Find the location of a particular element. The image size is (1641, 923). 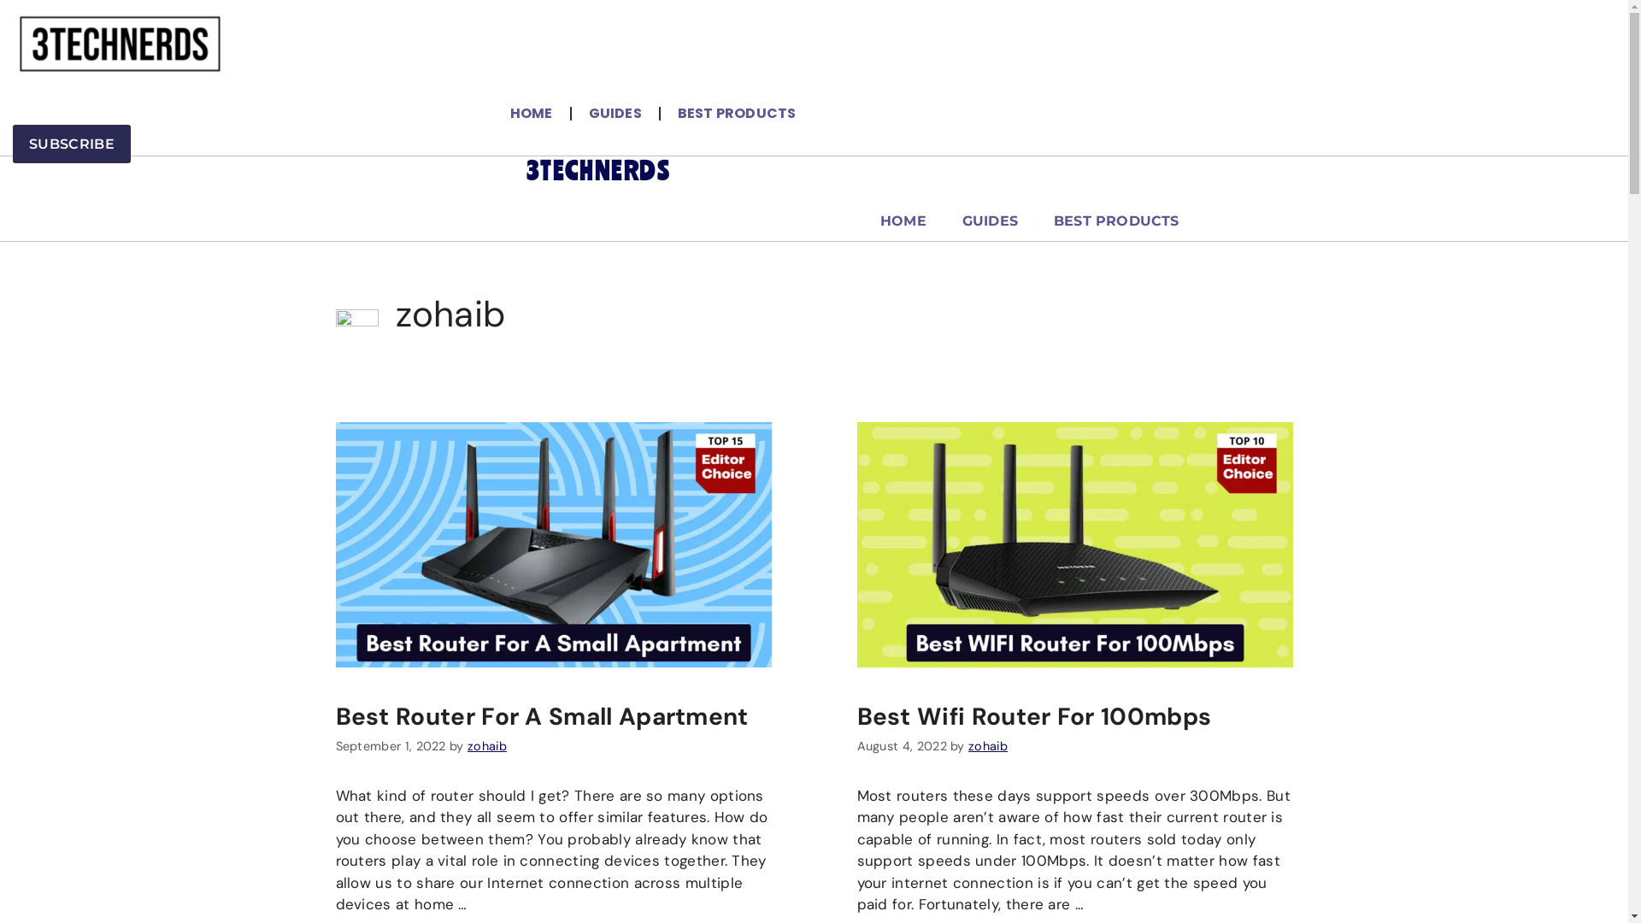

HOME is located at coordinates (532, 113).